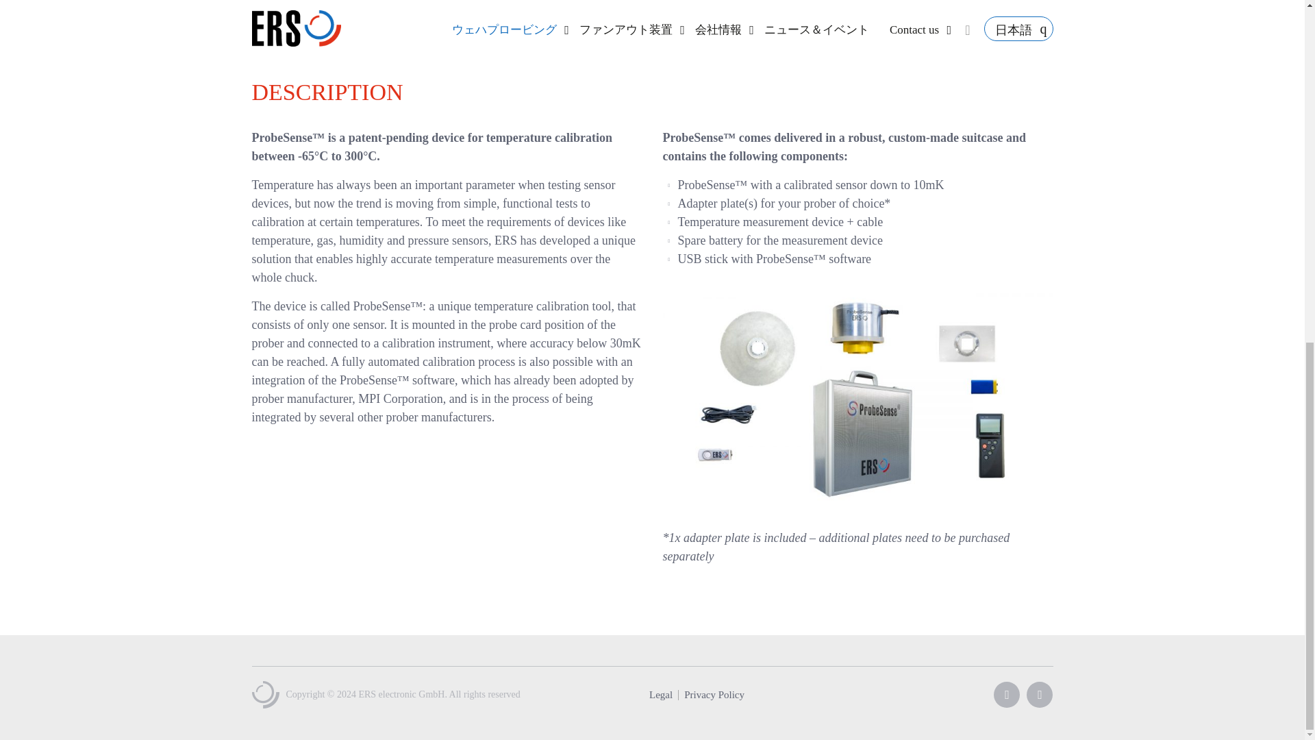 The image size is (1315, 740). I want to click on Youtube, so click(1007, 694).